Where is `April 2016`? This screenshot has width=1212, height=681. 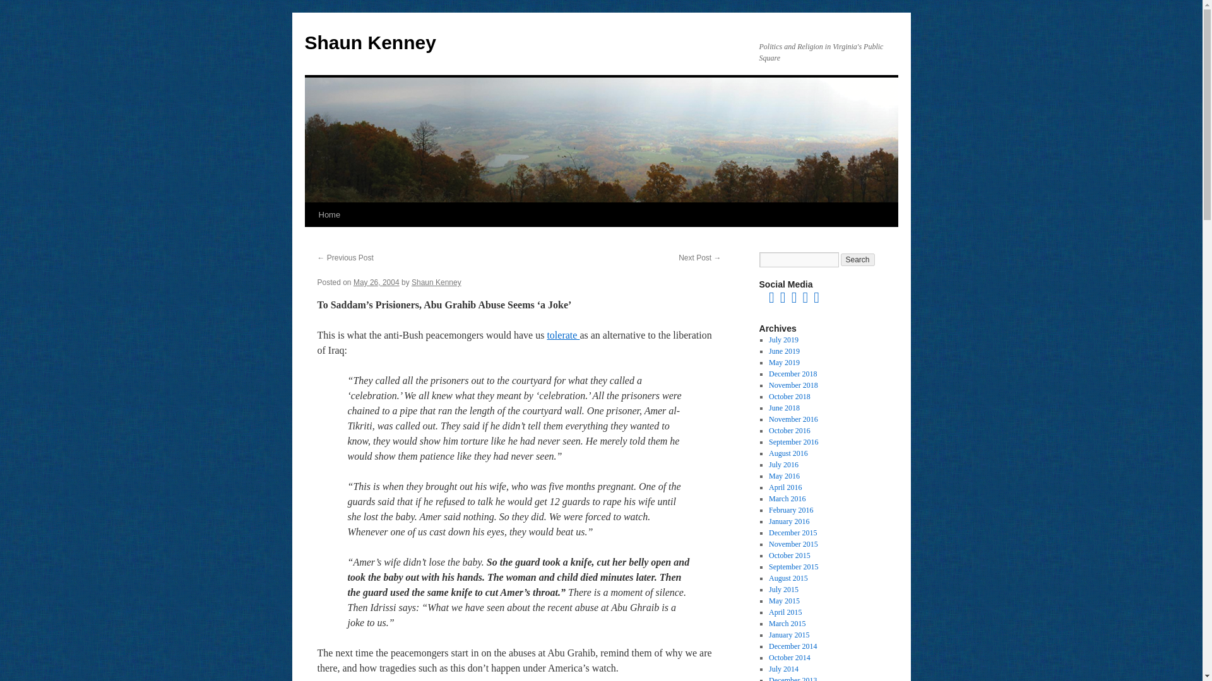 April 2016 is located at coordinates (785, 487).